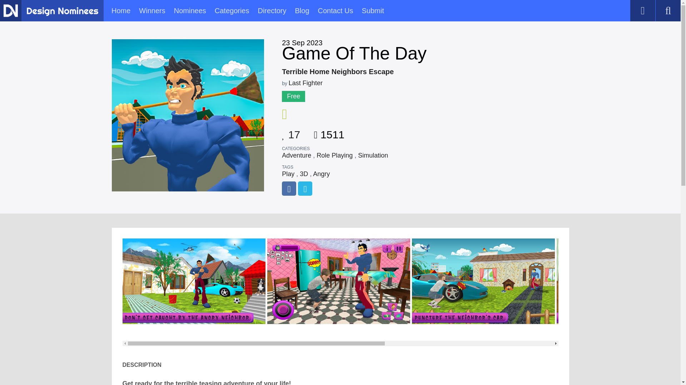 The height and width of the screenshot is (385, 686). I want to click on Winners, so click(152, 11).